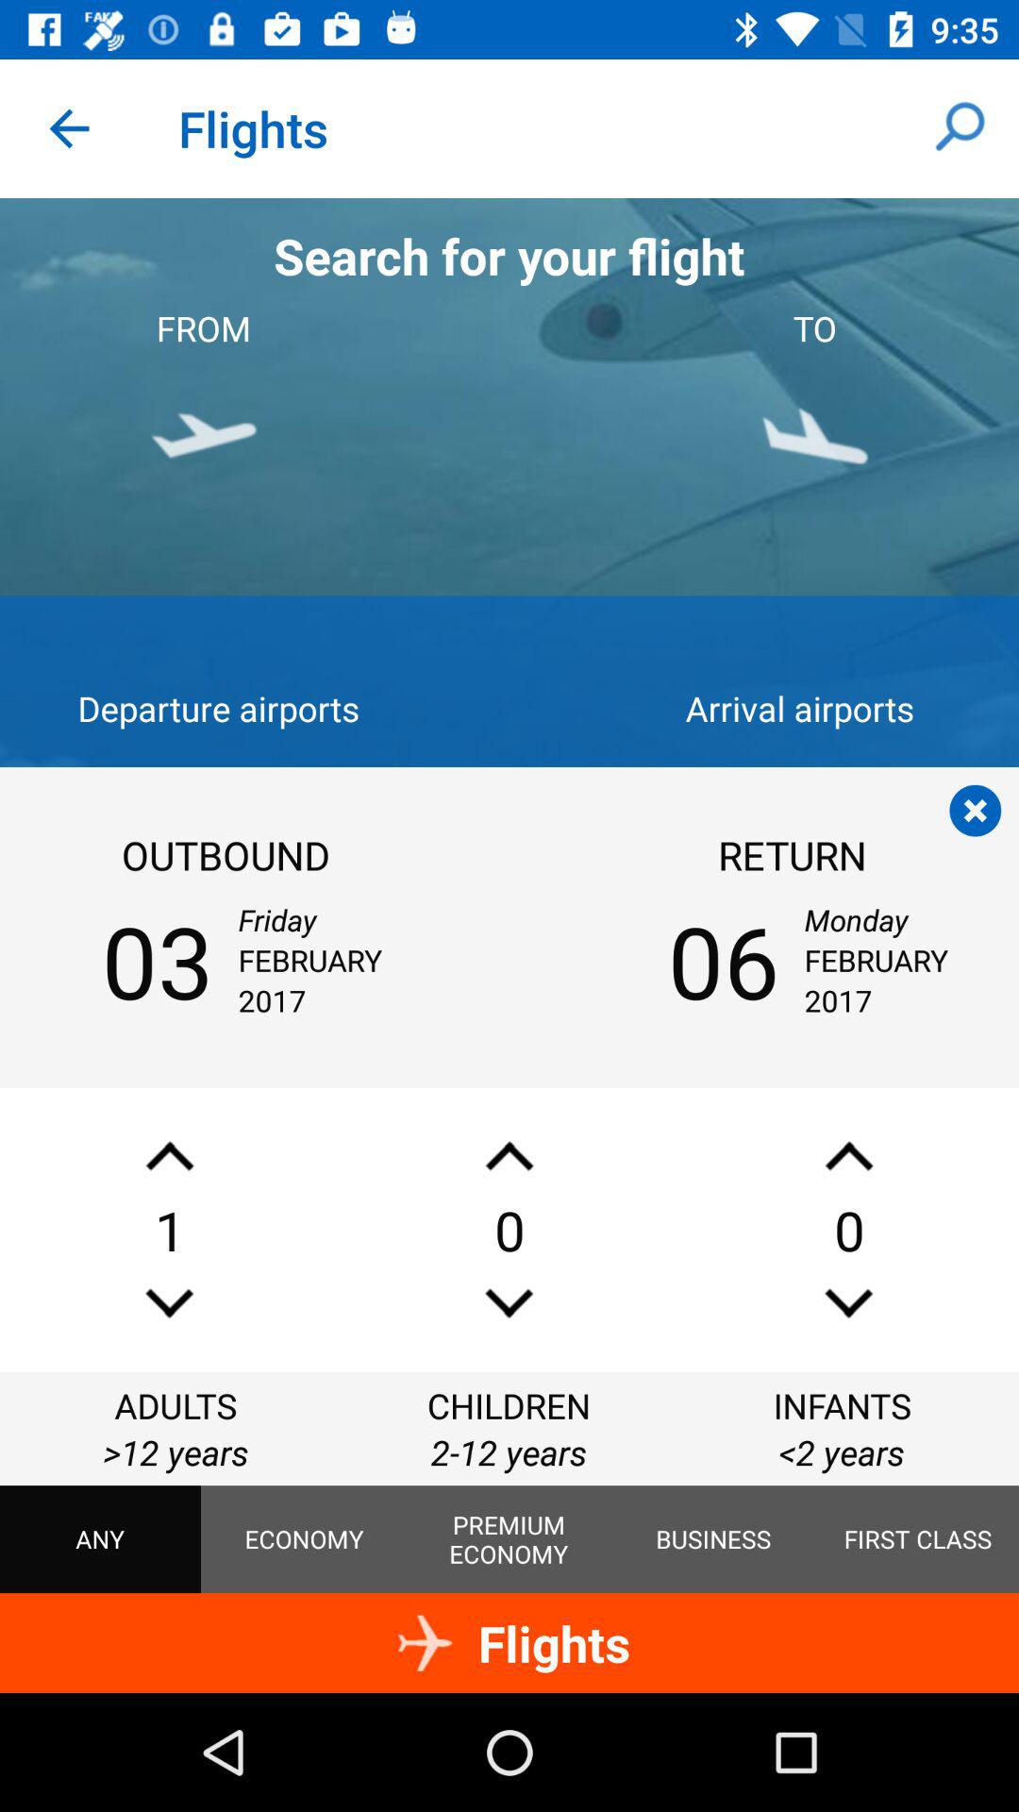 The width and height of the screenshot is (1019, 1812). What do you see at coordinates (69, 128) in the screenshot?
I see `turn on the icon to the left of flights item` at bounding box center [69, 128].